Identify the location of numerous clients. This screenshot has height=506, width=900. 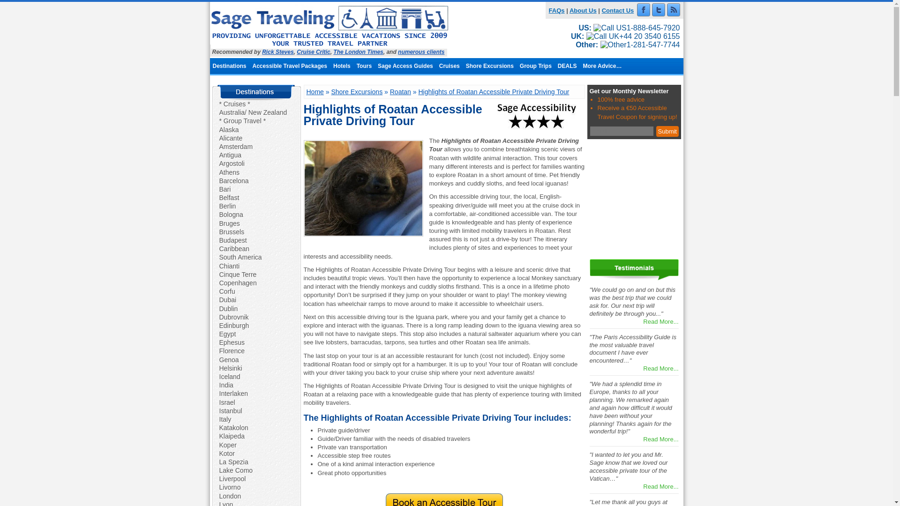
(421, 52).